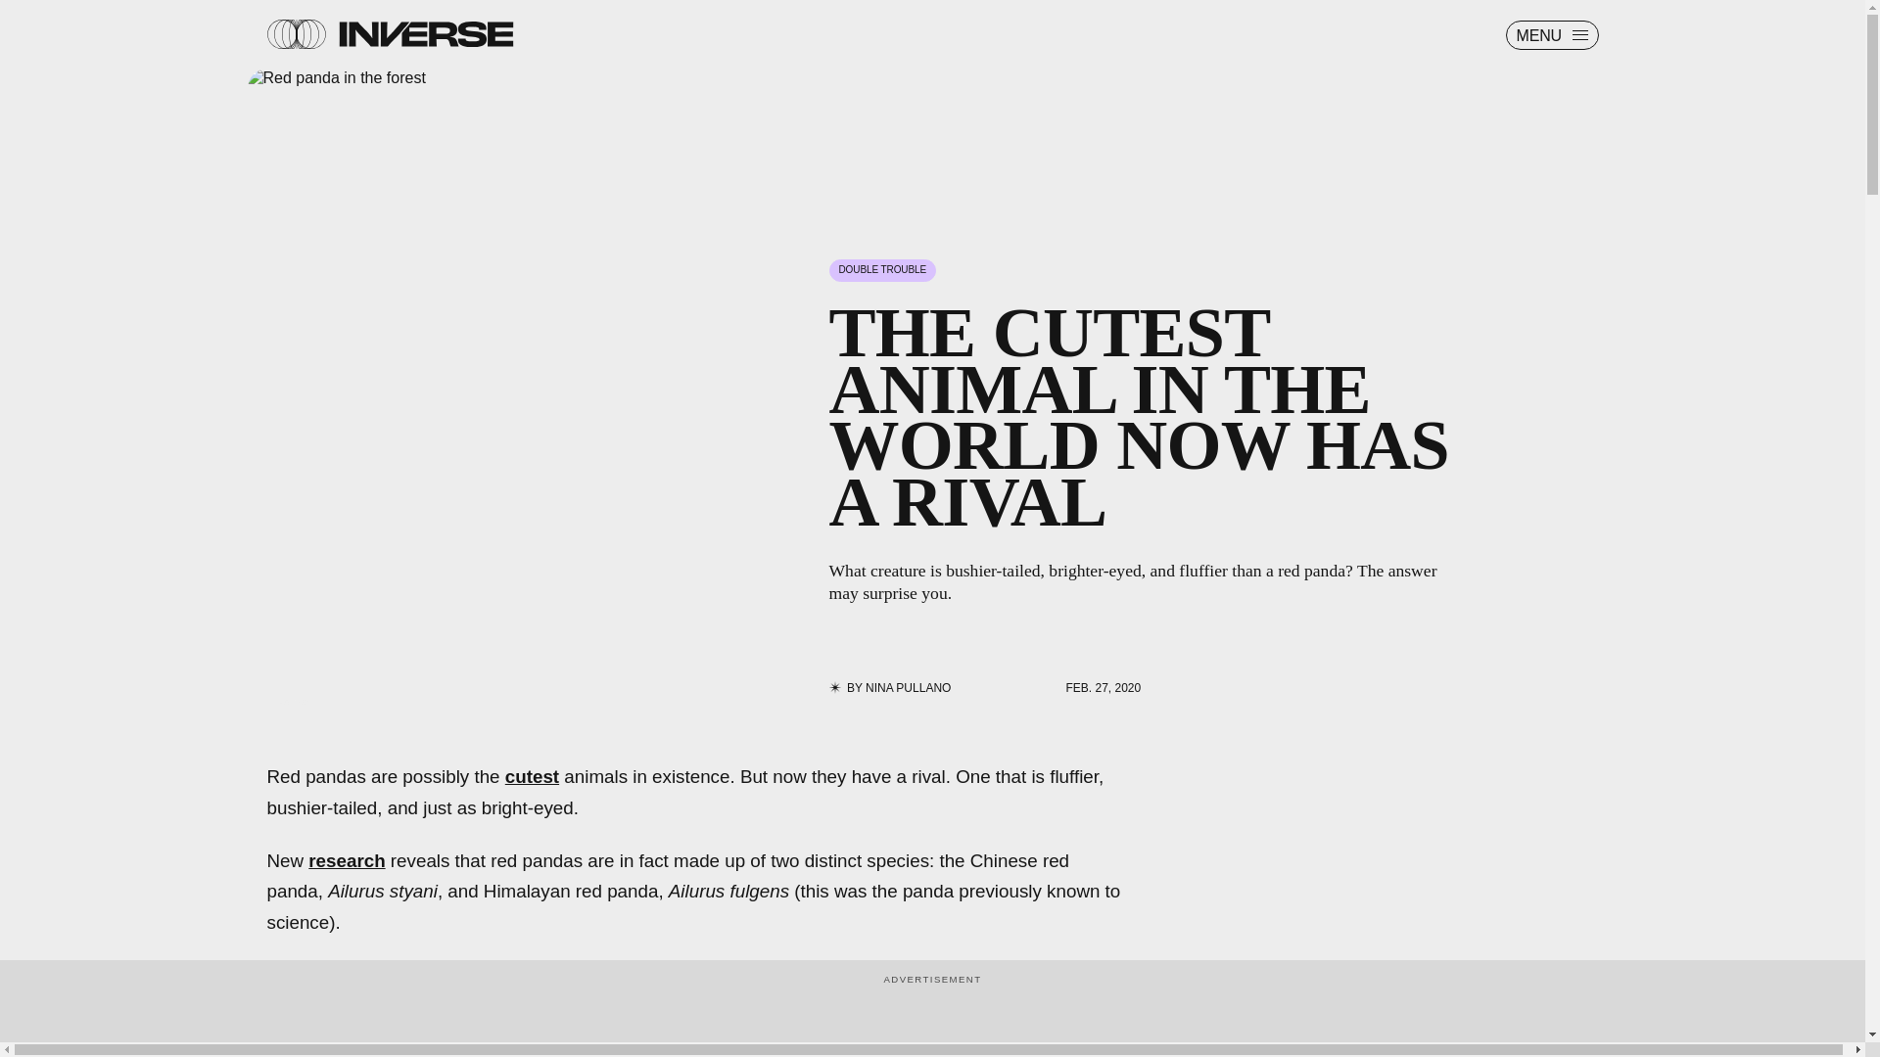 The height and width of the screenshot is (1057, 1880). What do you see at coordinates (532, 776) in the screenshot?
I see `cutest` at bounding box center [532, 776].